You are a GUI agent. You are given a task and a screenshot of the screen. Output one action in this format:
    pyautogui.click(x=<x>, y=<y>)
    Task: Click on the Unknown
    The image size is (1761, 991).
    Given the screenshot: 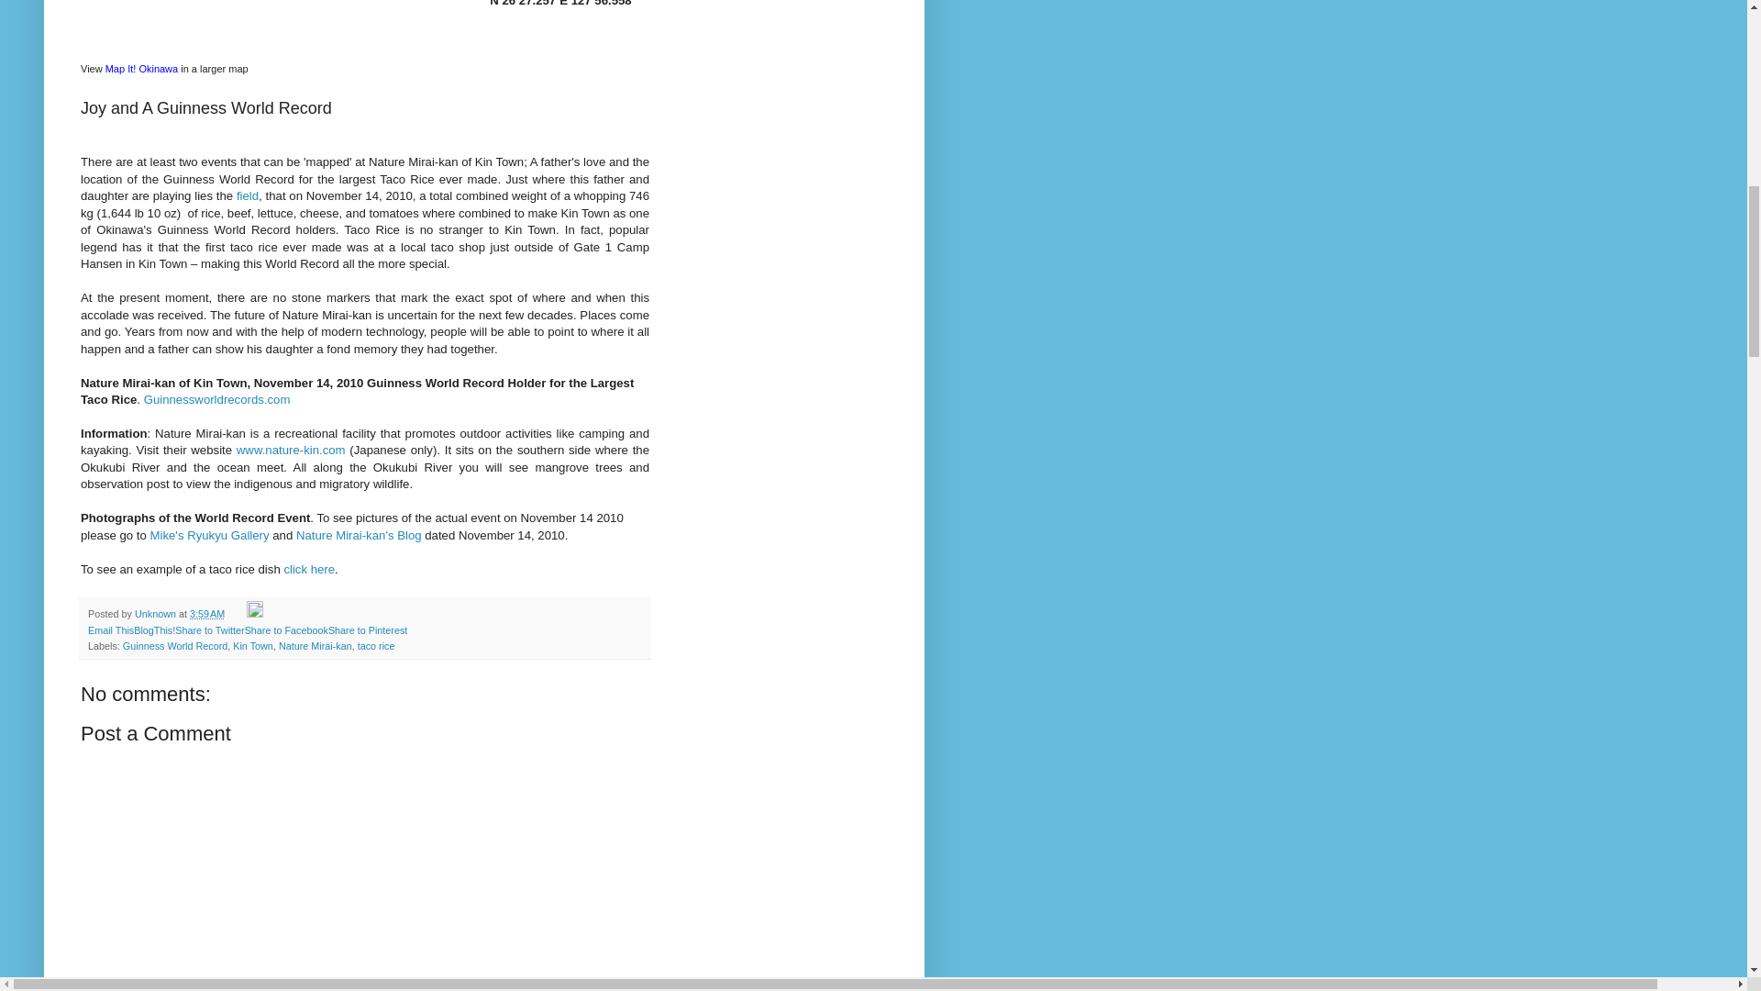 What is the action you would take?
    pyautogui.click(x=157, y=614)
    